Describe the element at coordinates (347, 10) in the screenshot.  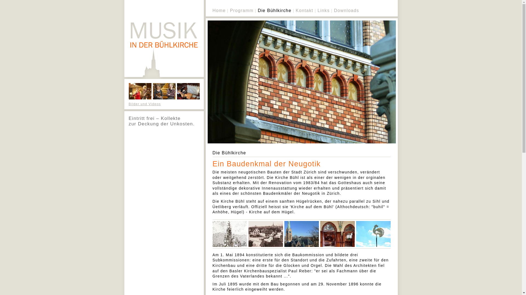
I see `Downloads` at that location.